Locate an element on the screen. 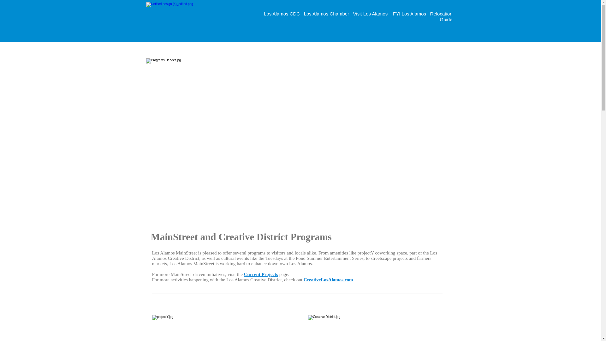  Shop is located at coordinates (432, 40).